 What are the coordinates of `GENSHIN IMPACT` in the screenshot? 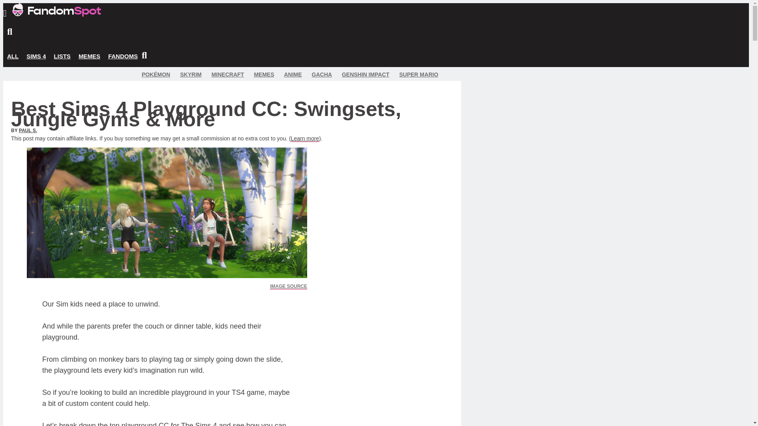 It's located at (366, 74).